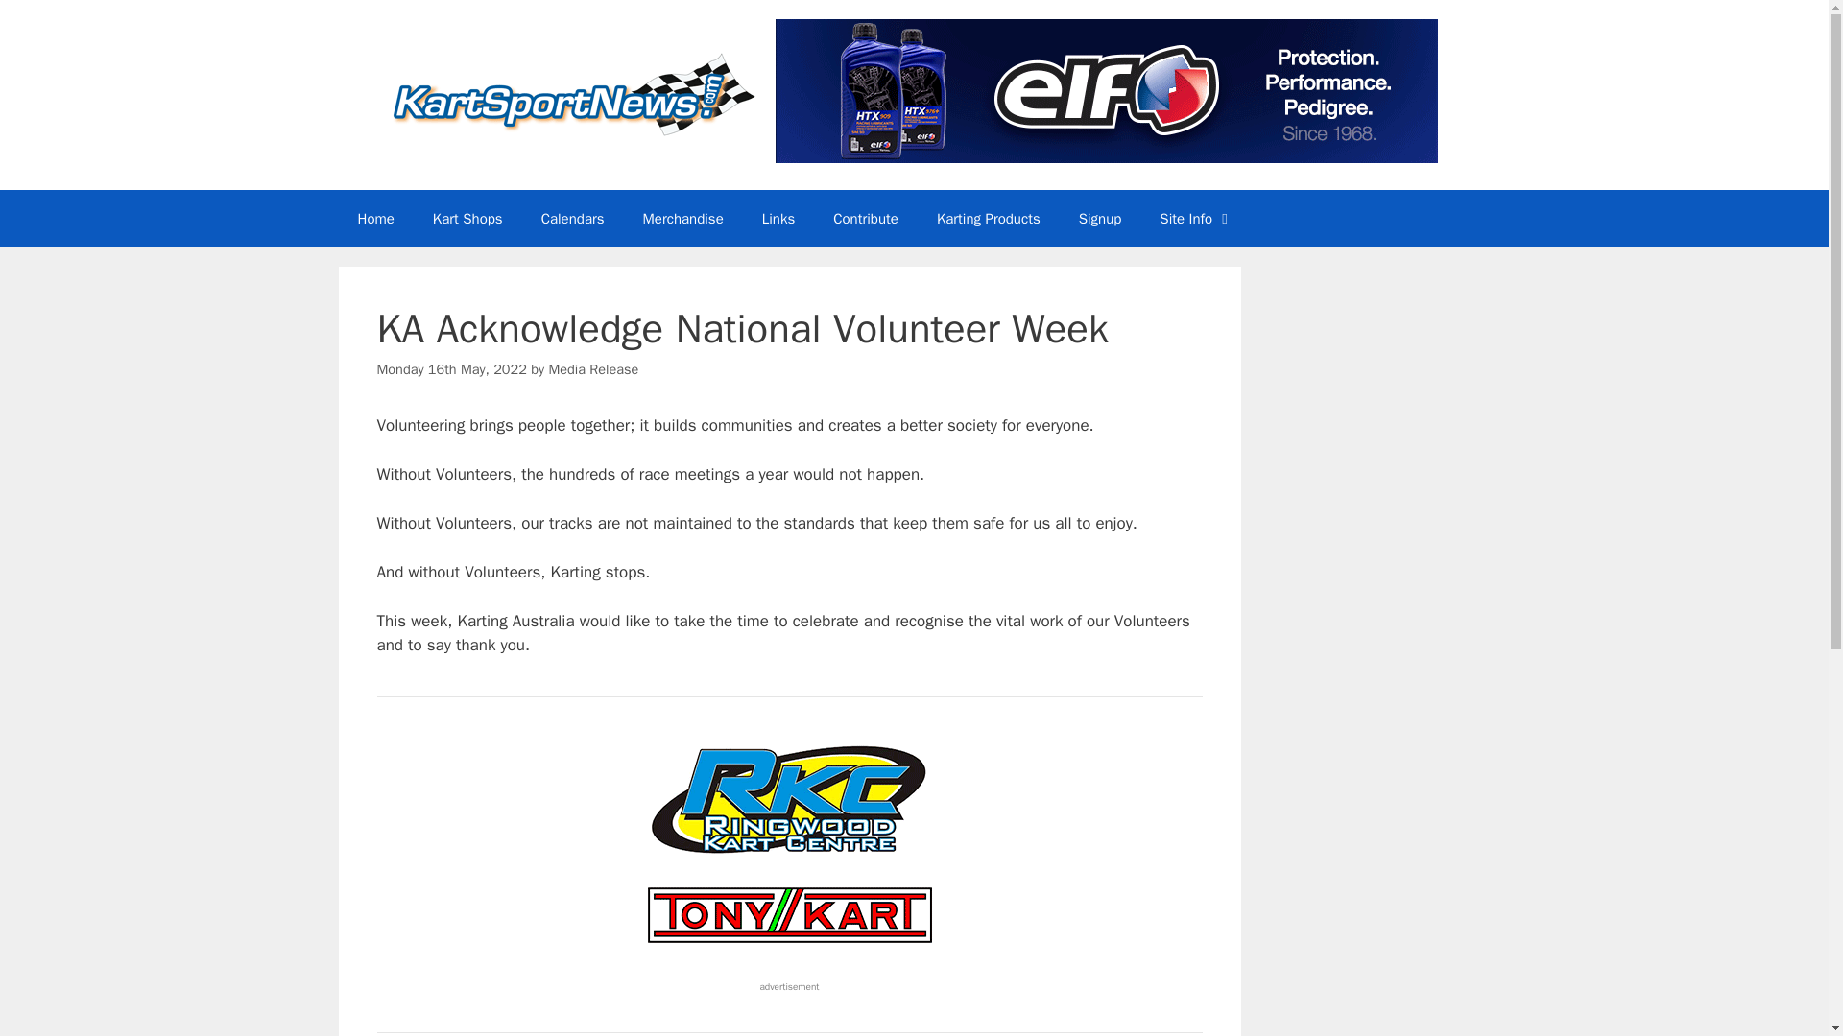  What do you see at coordinates (592, 368) in the screenshot?
I see `Media Release` at bounding box center [592, 368].